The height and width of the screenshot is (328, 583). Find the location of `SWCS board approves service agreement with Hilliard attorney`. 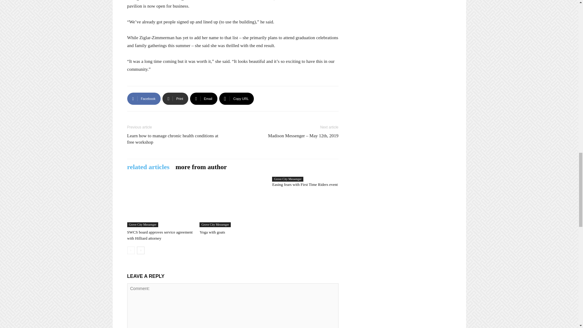

SWCS board approves service agreement with Hilliard attorney is located at coordinates (160, 204).